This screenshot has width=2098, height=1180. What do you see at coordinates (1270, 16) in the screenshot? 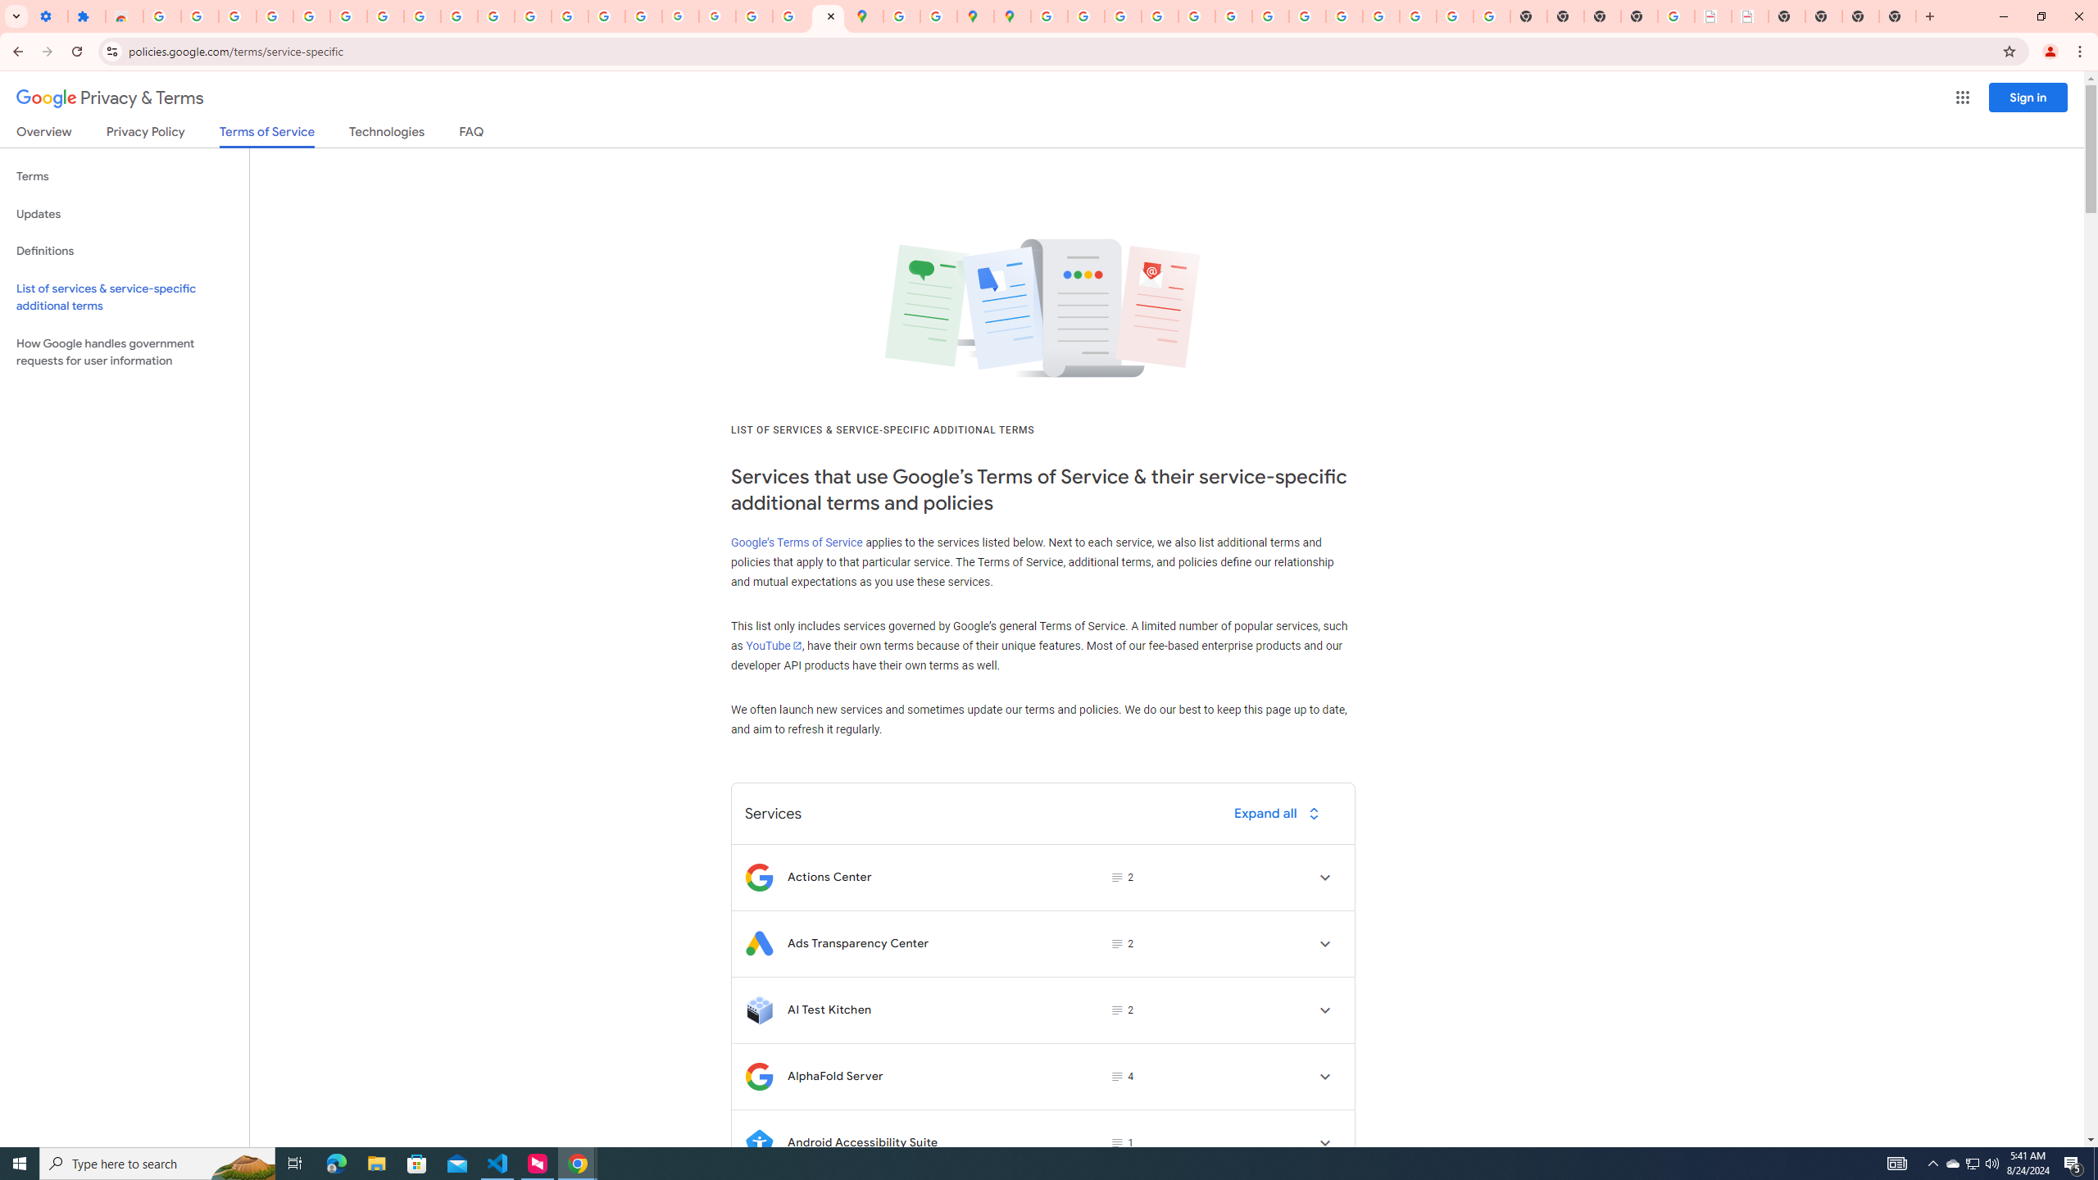
I see `YouTube` at bounding box center [1270, 16].